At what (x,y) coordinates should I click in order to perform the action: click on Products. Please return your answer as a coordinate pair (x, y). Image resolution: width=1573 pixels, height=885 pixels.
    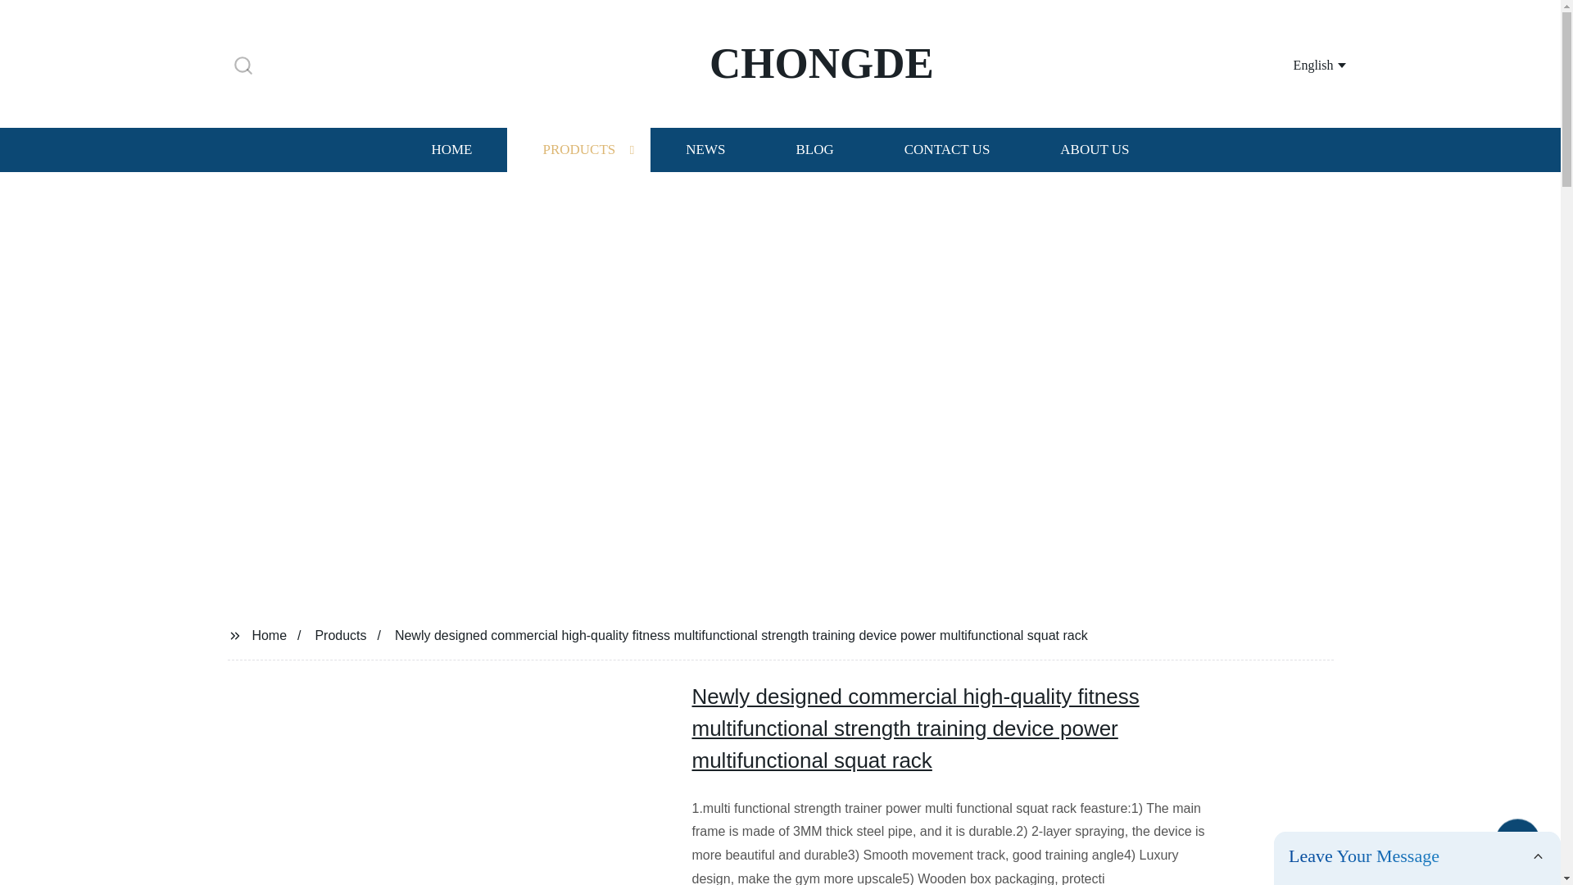
    Looking at the image, I should click on (341, 634).